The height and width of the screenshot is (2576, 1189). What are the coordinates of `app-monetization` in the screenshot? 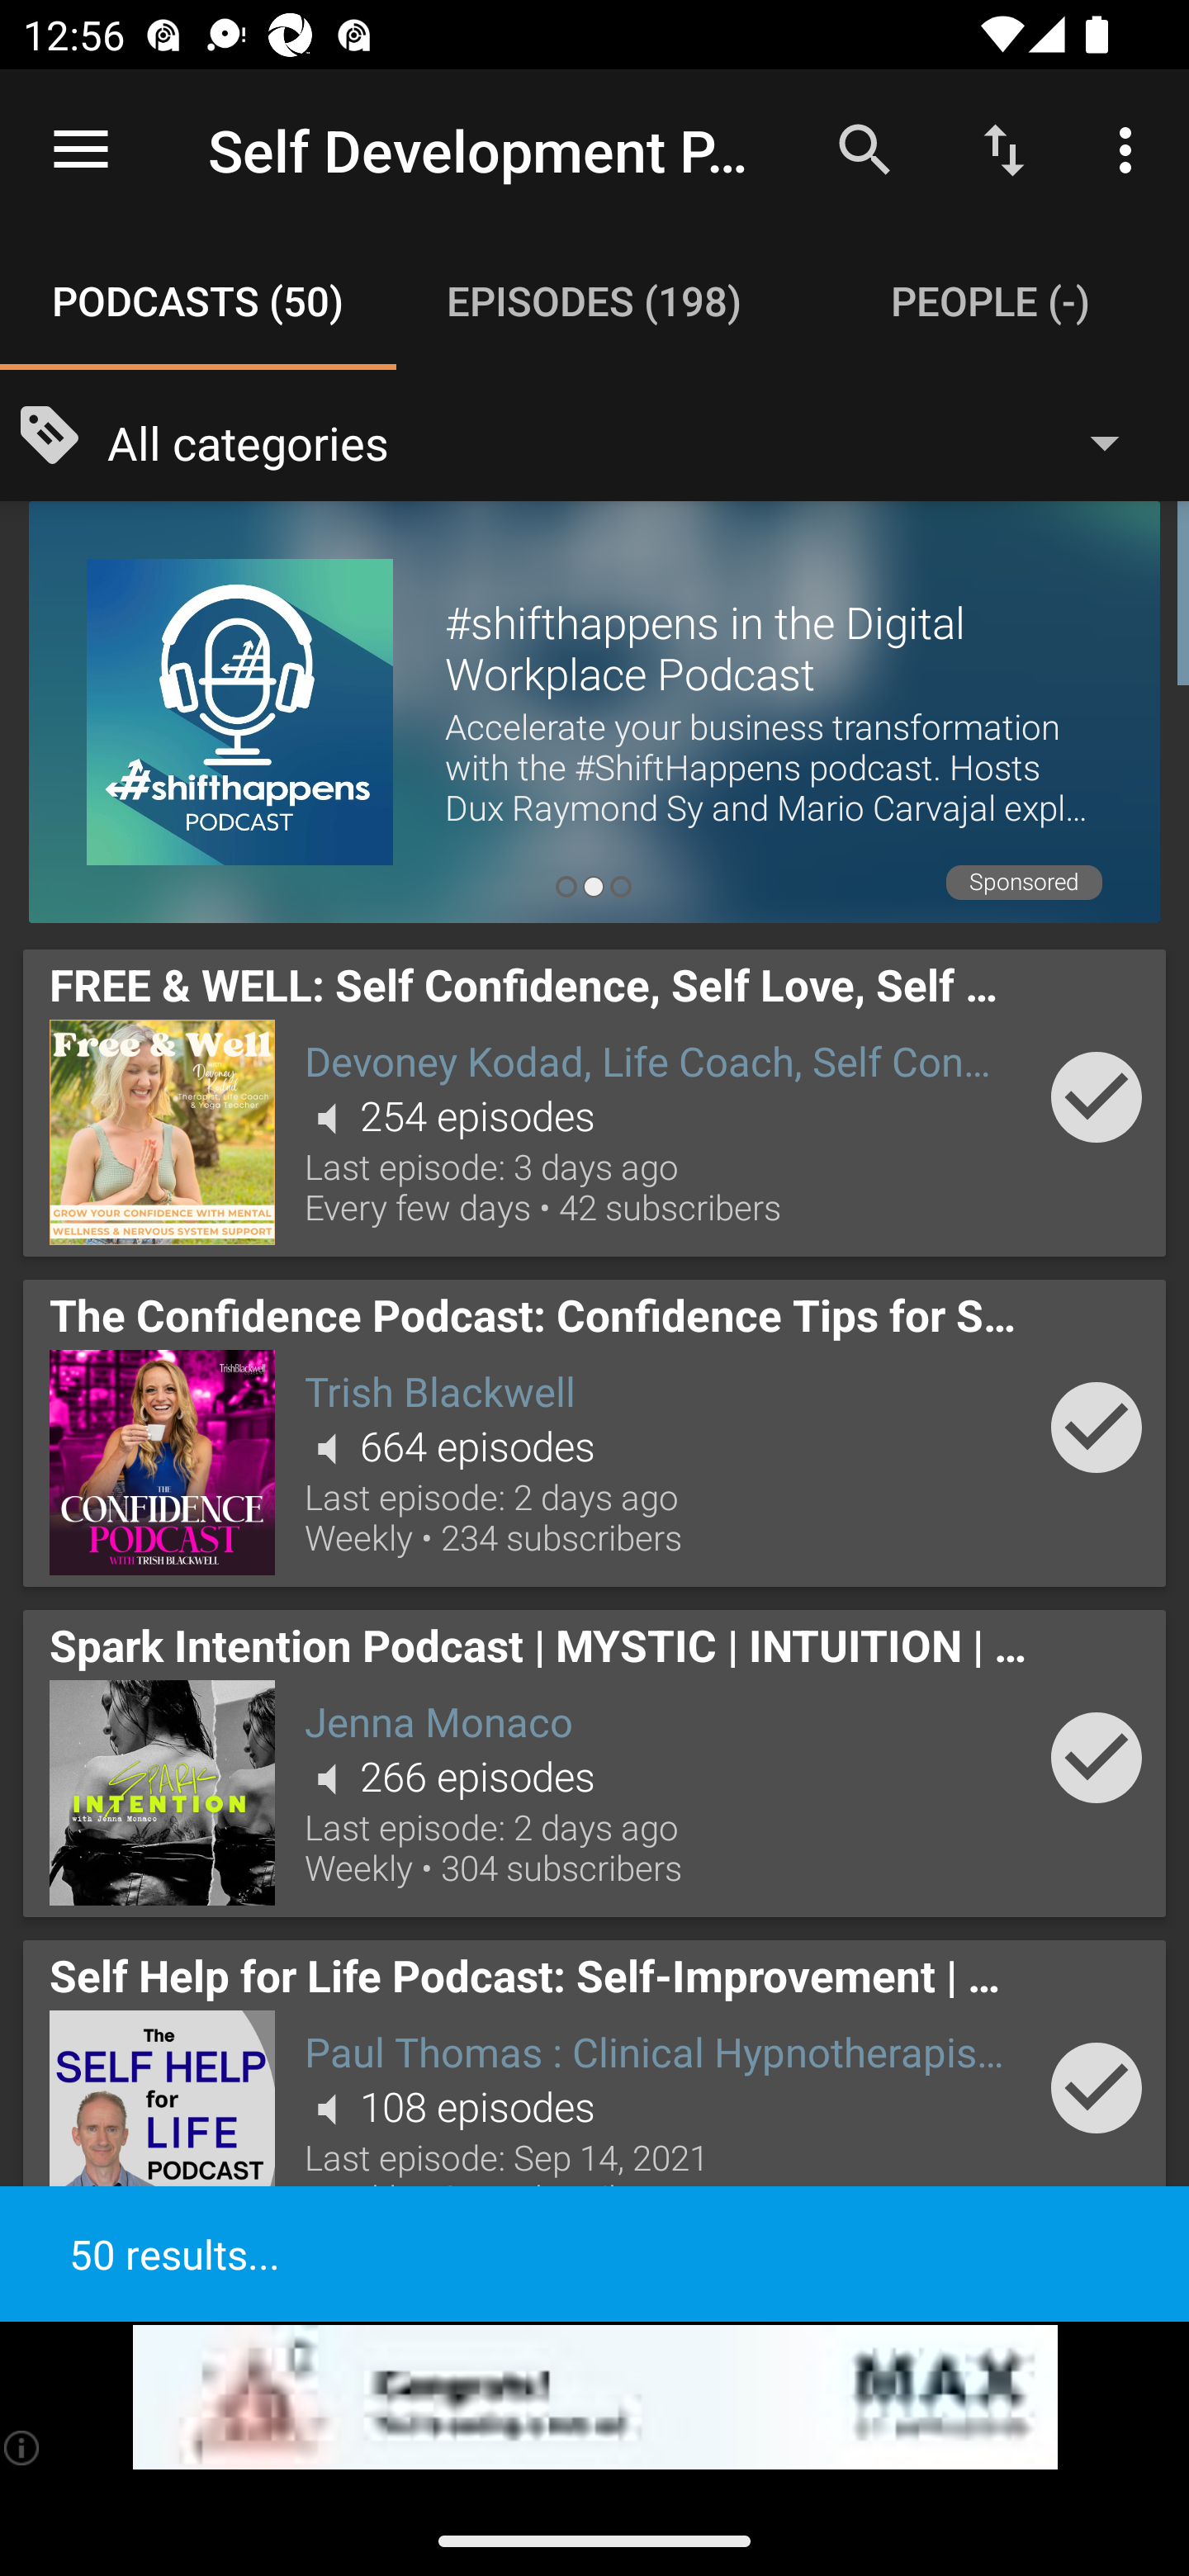 It's located at (594, 2398).